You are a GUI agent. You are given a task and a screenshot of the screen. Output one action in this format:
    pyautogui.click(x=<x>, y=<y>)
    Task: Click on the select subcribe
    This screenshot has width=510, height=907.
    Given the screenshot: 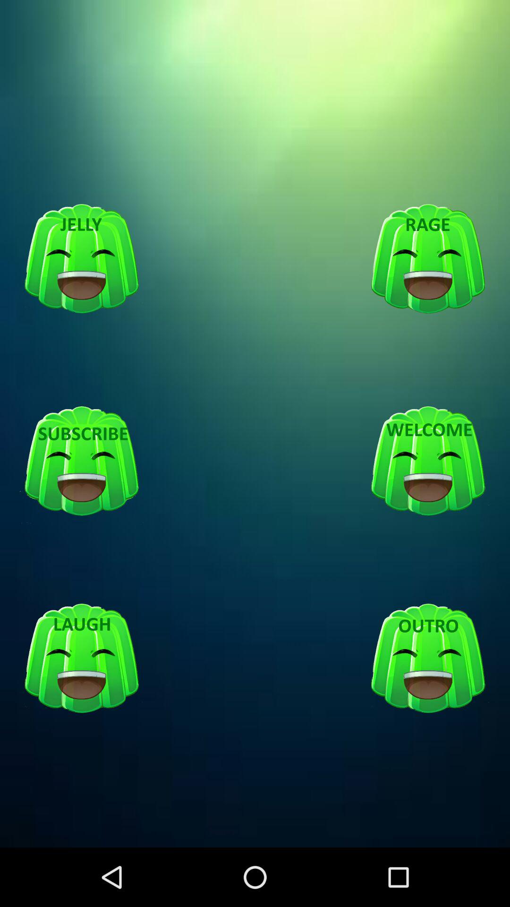 What is the action you would take?
    pyautogui.click(x=82, y=462)
    